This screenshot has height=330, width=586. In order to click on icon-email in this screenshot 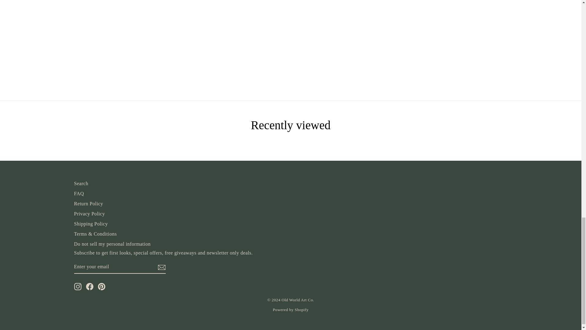, I will do `click(161, 267)`.